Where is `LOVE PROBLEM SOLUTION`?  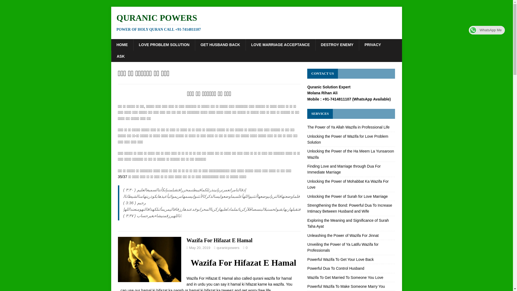
LOVE PROBLEM SOLUTION is located at coordinates (164, 44).